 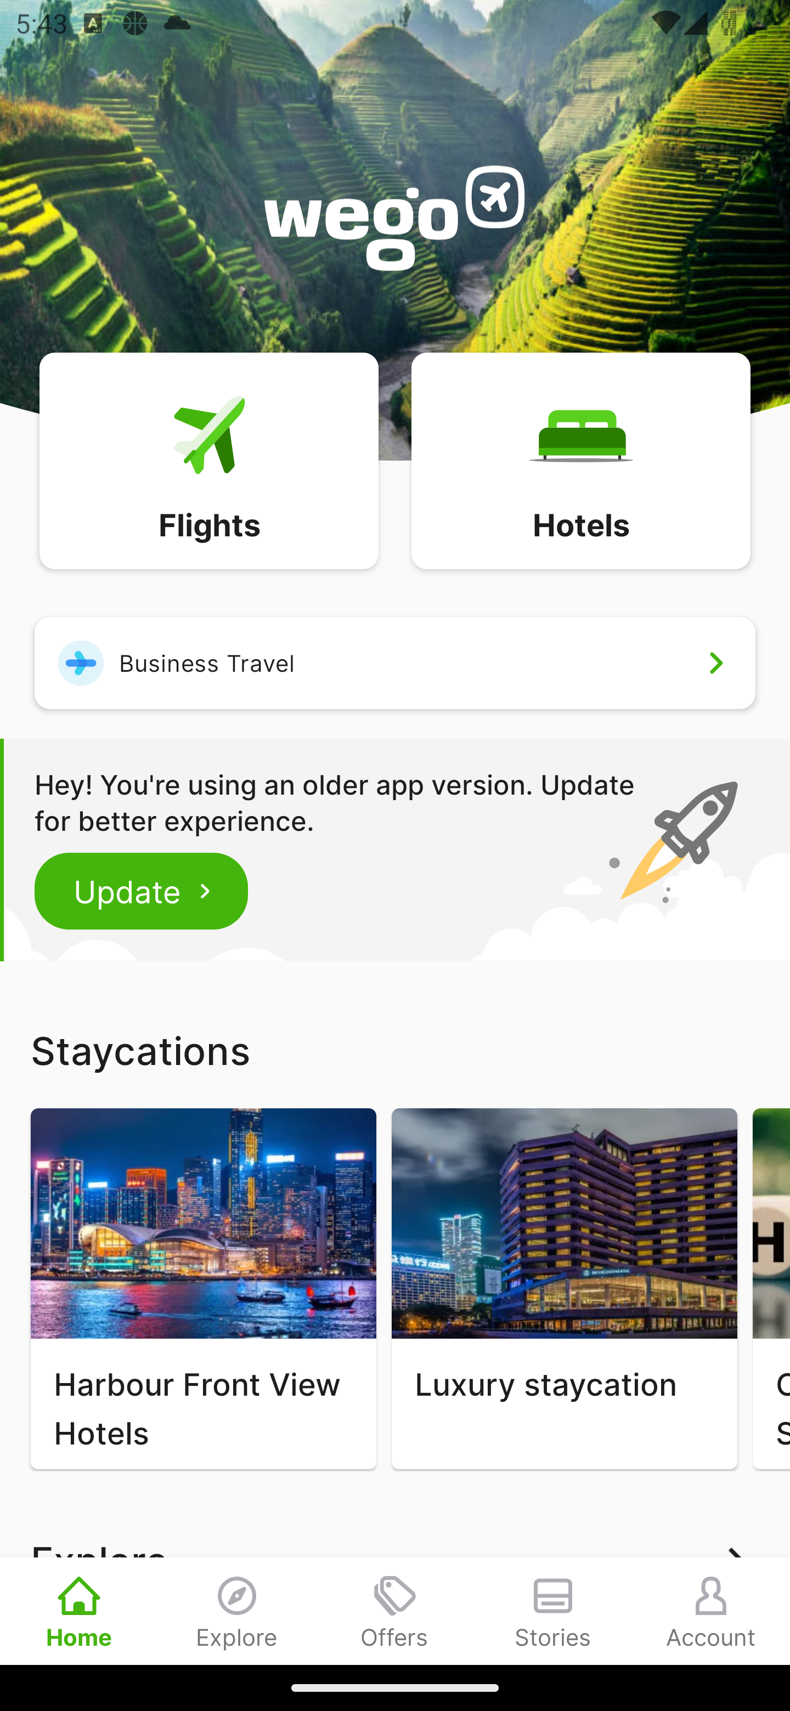 I want to click on Explore, so click(x=237, y=1611).